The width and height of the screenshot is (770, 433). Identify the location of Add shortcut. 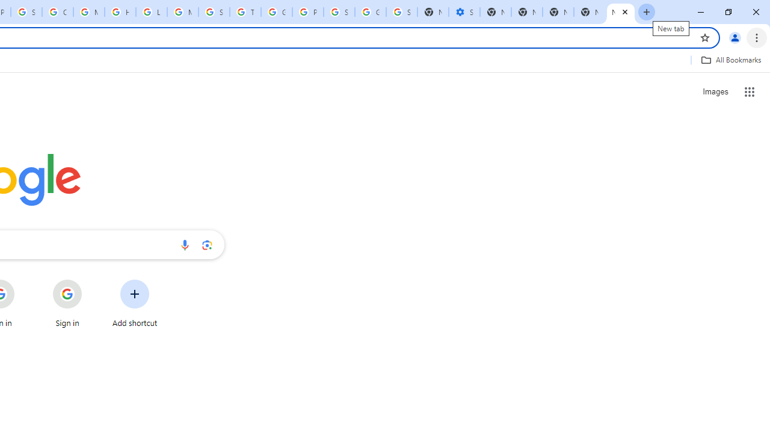
(135, 303).